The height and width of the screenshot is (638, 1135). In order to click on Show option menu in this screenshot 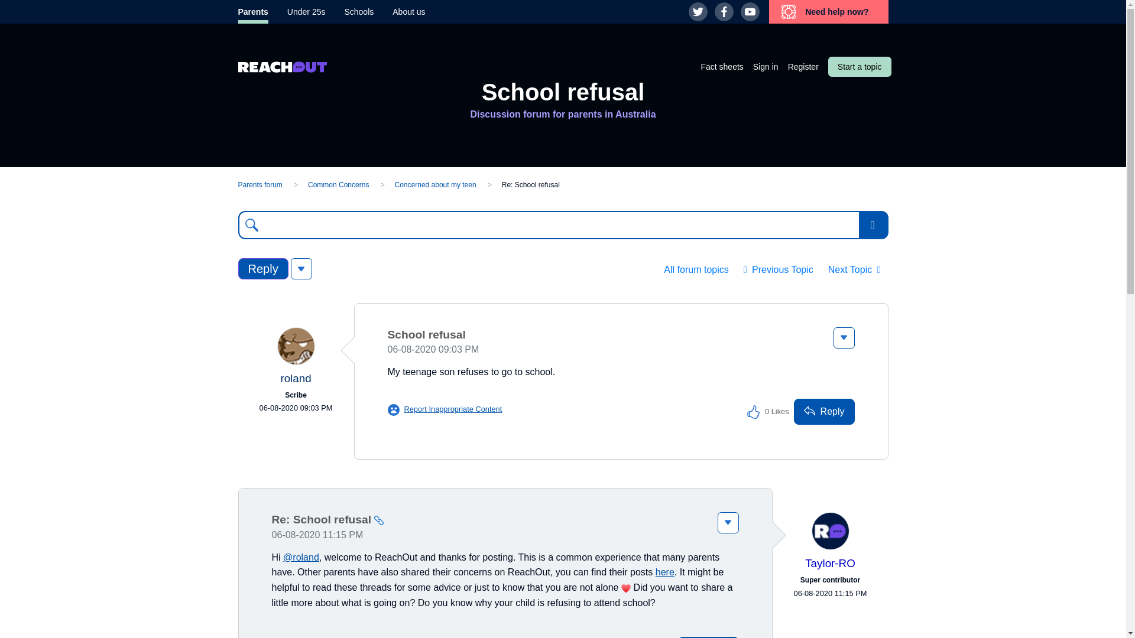, I will do `click(301, 269)`.